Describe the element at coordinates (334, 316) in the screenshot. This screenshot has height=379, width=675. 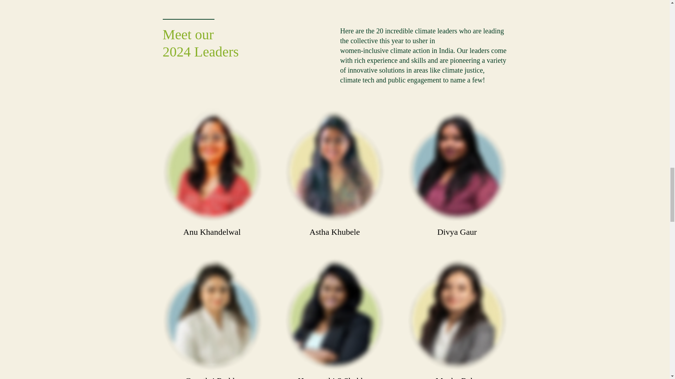
I see `Hemavathi S Shekhar` at that location.